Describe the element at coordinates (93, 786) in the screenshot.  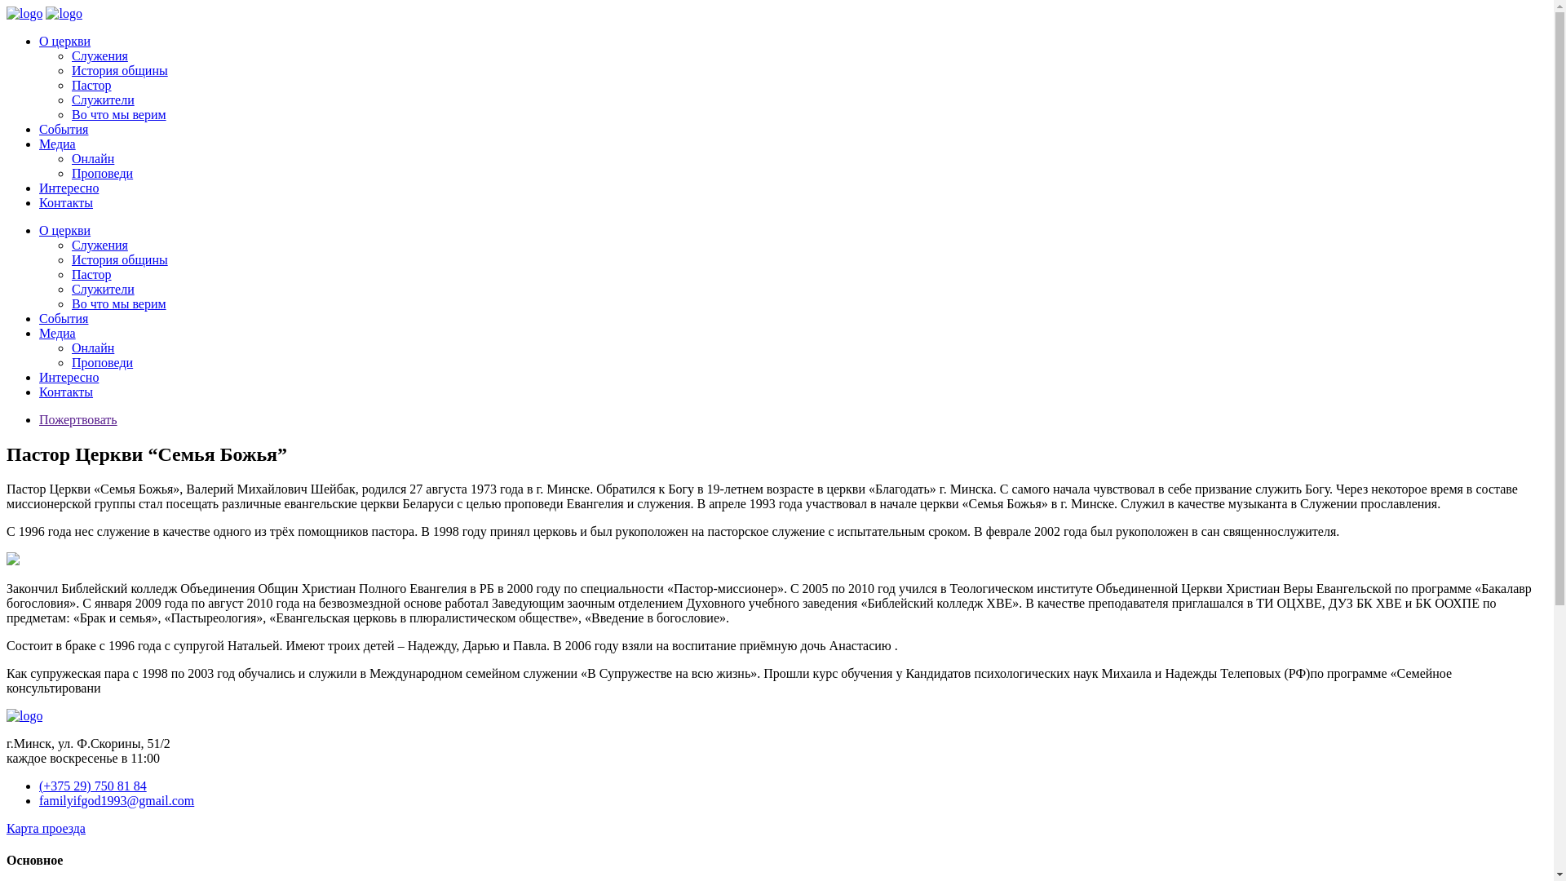
I see `(+375 29) 750 81 84` at that location.